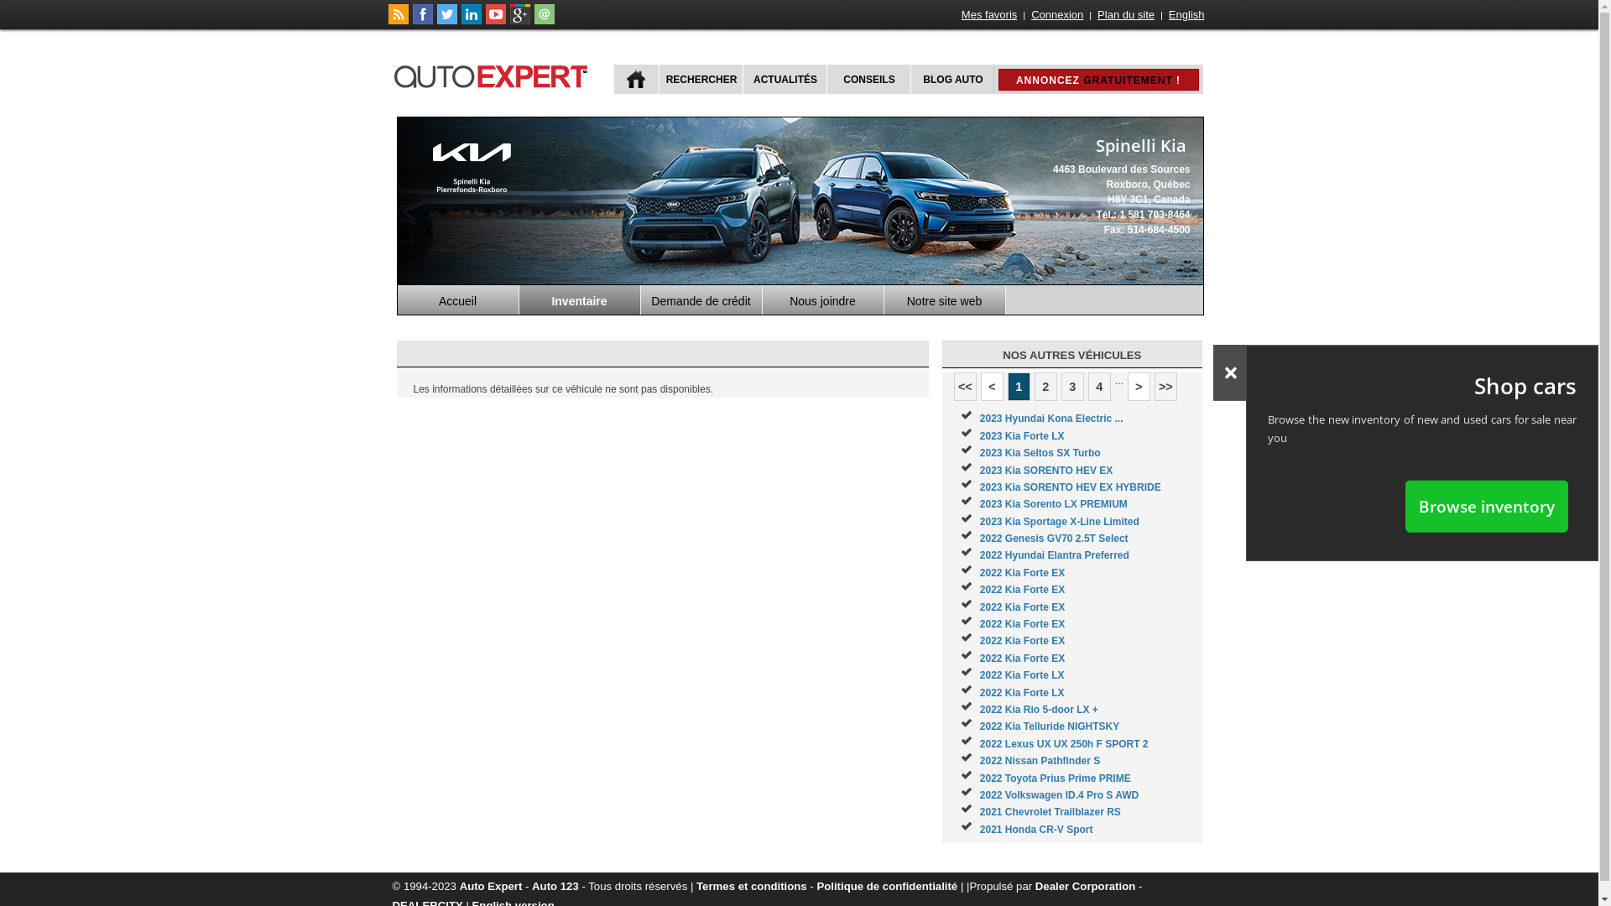  What do you see at coordinates (472, 21) in the screenshot?
I see `Suivez Publications Le Guide Inc. sur LinkedIn` at bounding box center [472, 21].